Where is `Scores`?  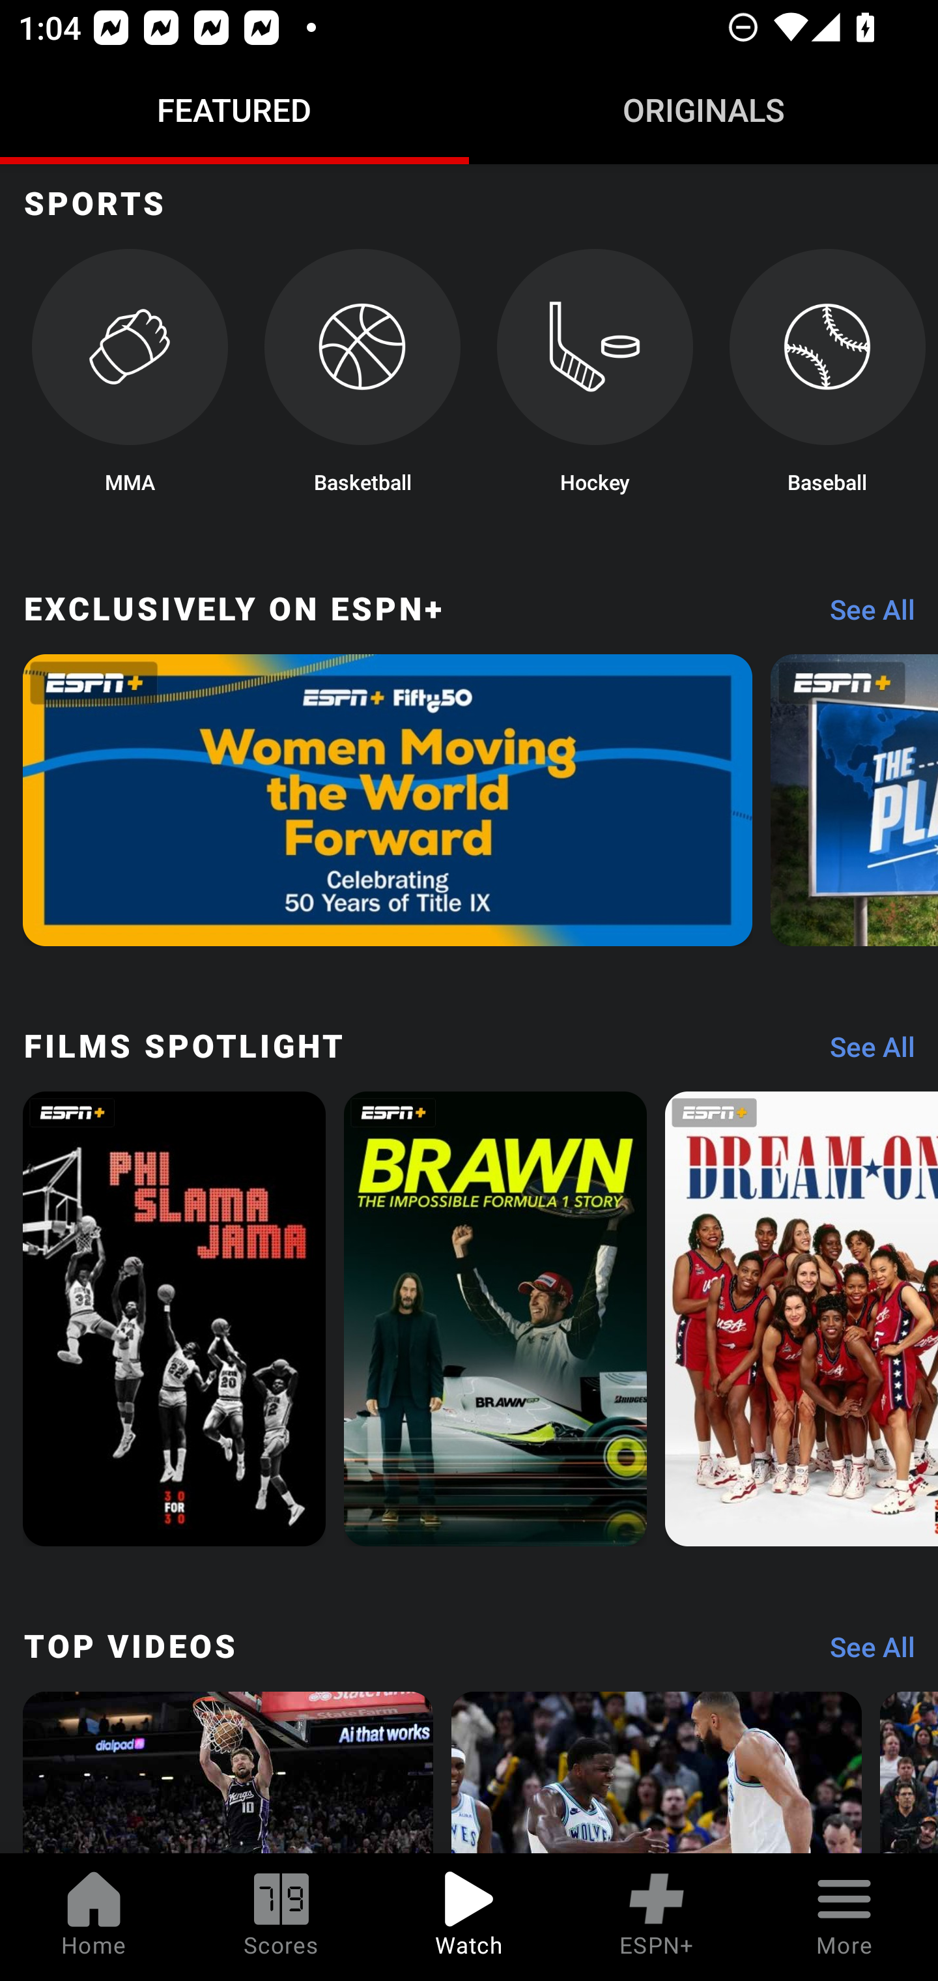 Scores is located at coordinates (281, 1917).